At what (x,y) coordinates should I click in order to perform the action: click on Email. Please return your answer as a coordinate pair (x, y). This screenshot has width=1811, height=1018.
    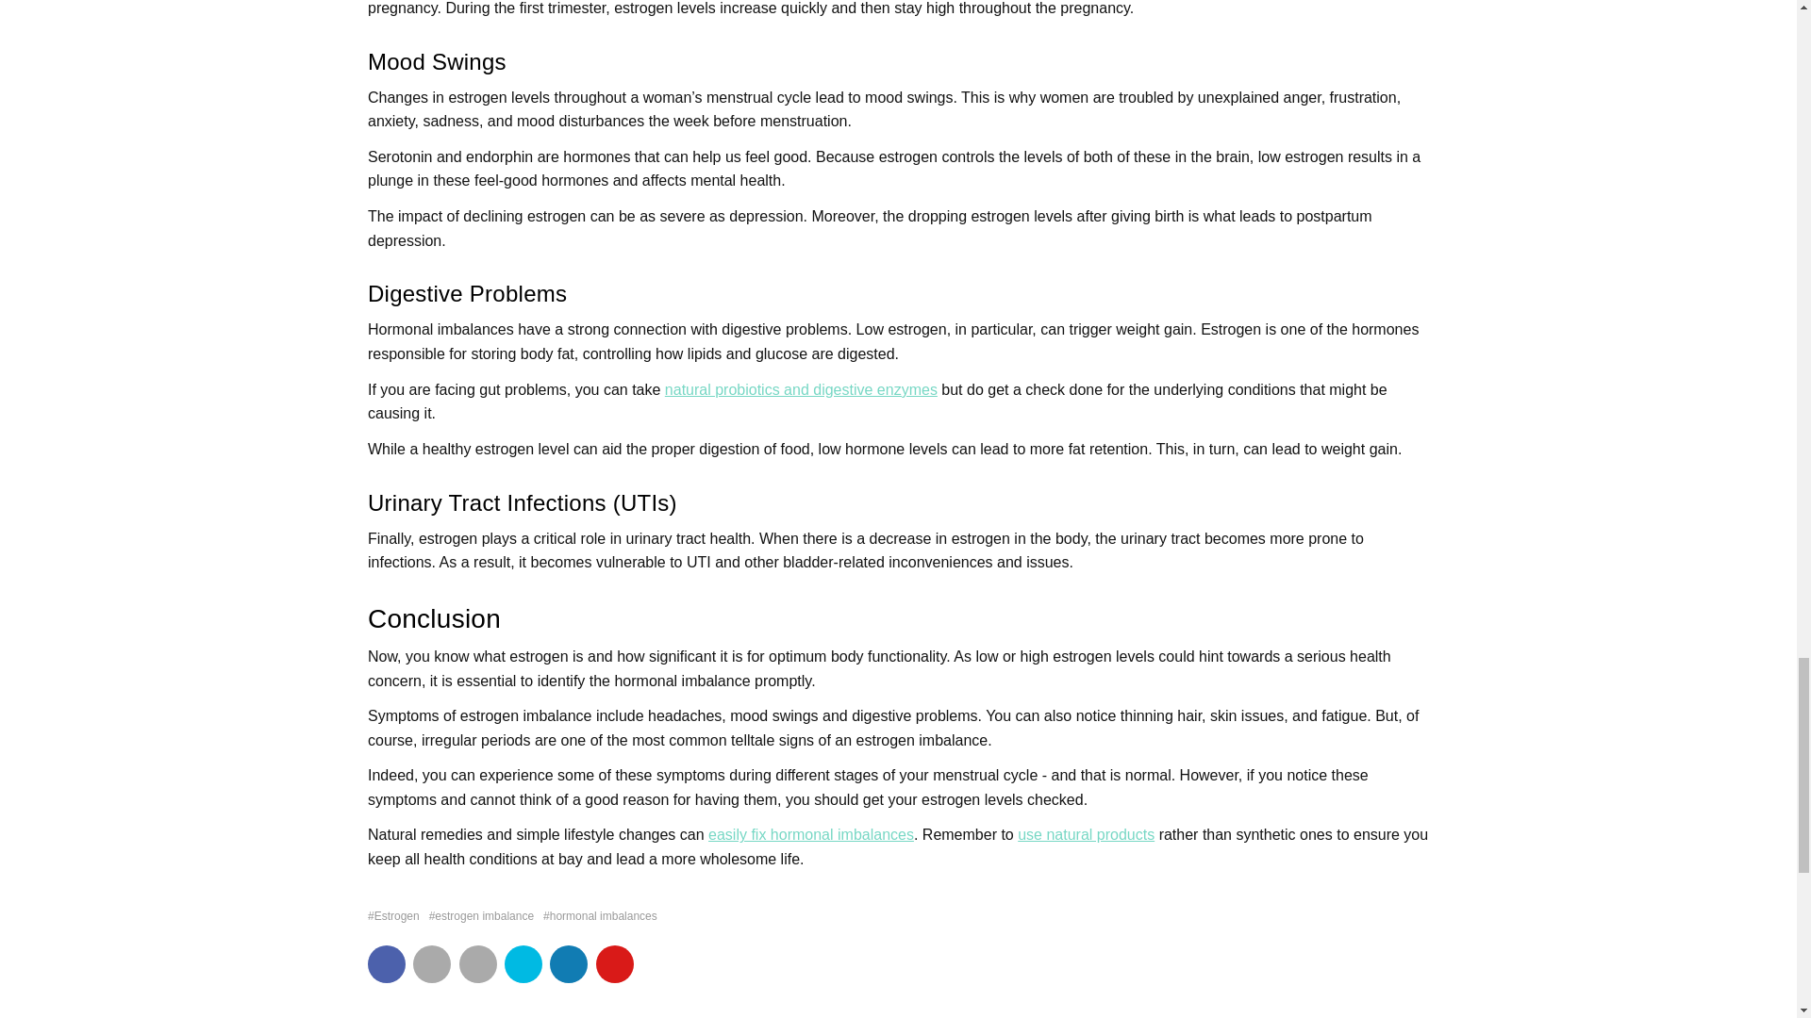
    Looking at the image, I should click on (432, 964).